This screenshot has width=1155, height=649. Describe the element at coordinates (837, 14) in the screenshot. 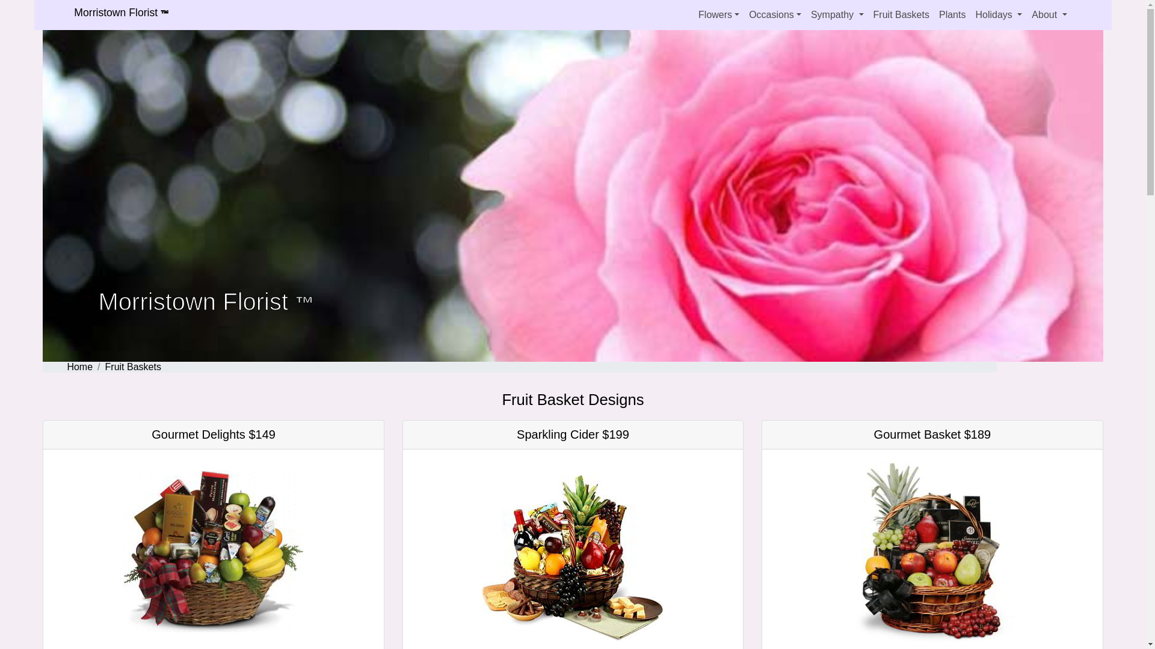

I see `Sympathy` at that location.